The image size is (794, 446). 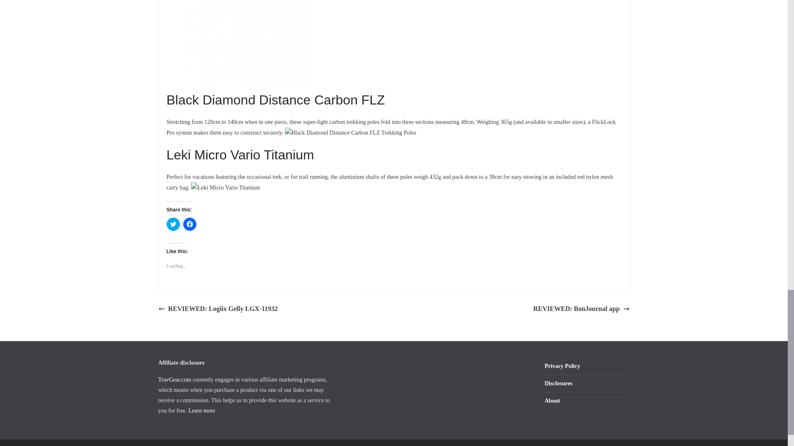 I want to click on Disclosures, so click(x=558, y=383).